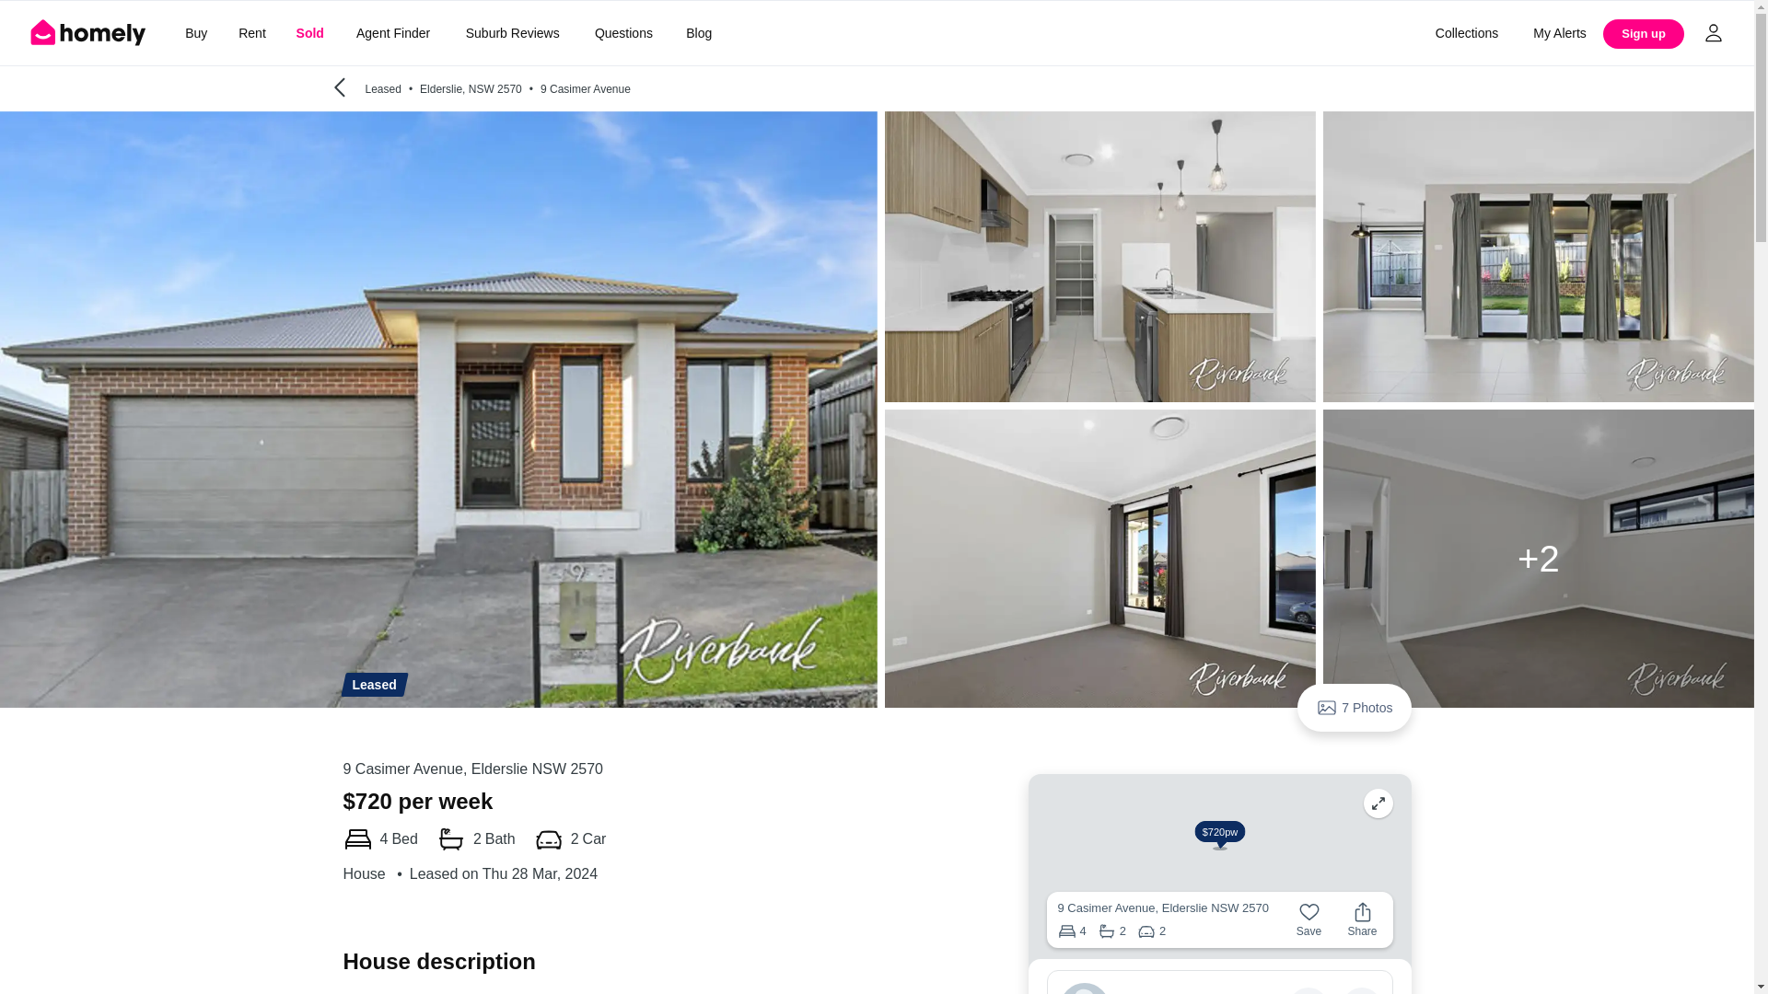  What do you see at coordinates (88, 33) in the screenshot?
I see `Homely` at bounding box center [88, 33].